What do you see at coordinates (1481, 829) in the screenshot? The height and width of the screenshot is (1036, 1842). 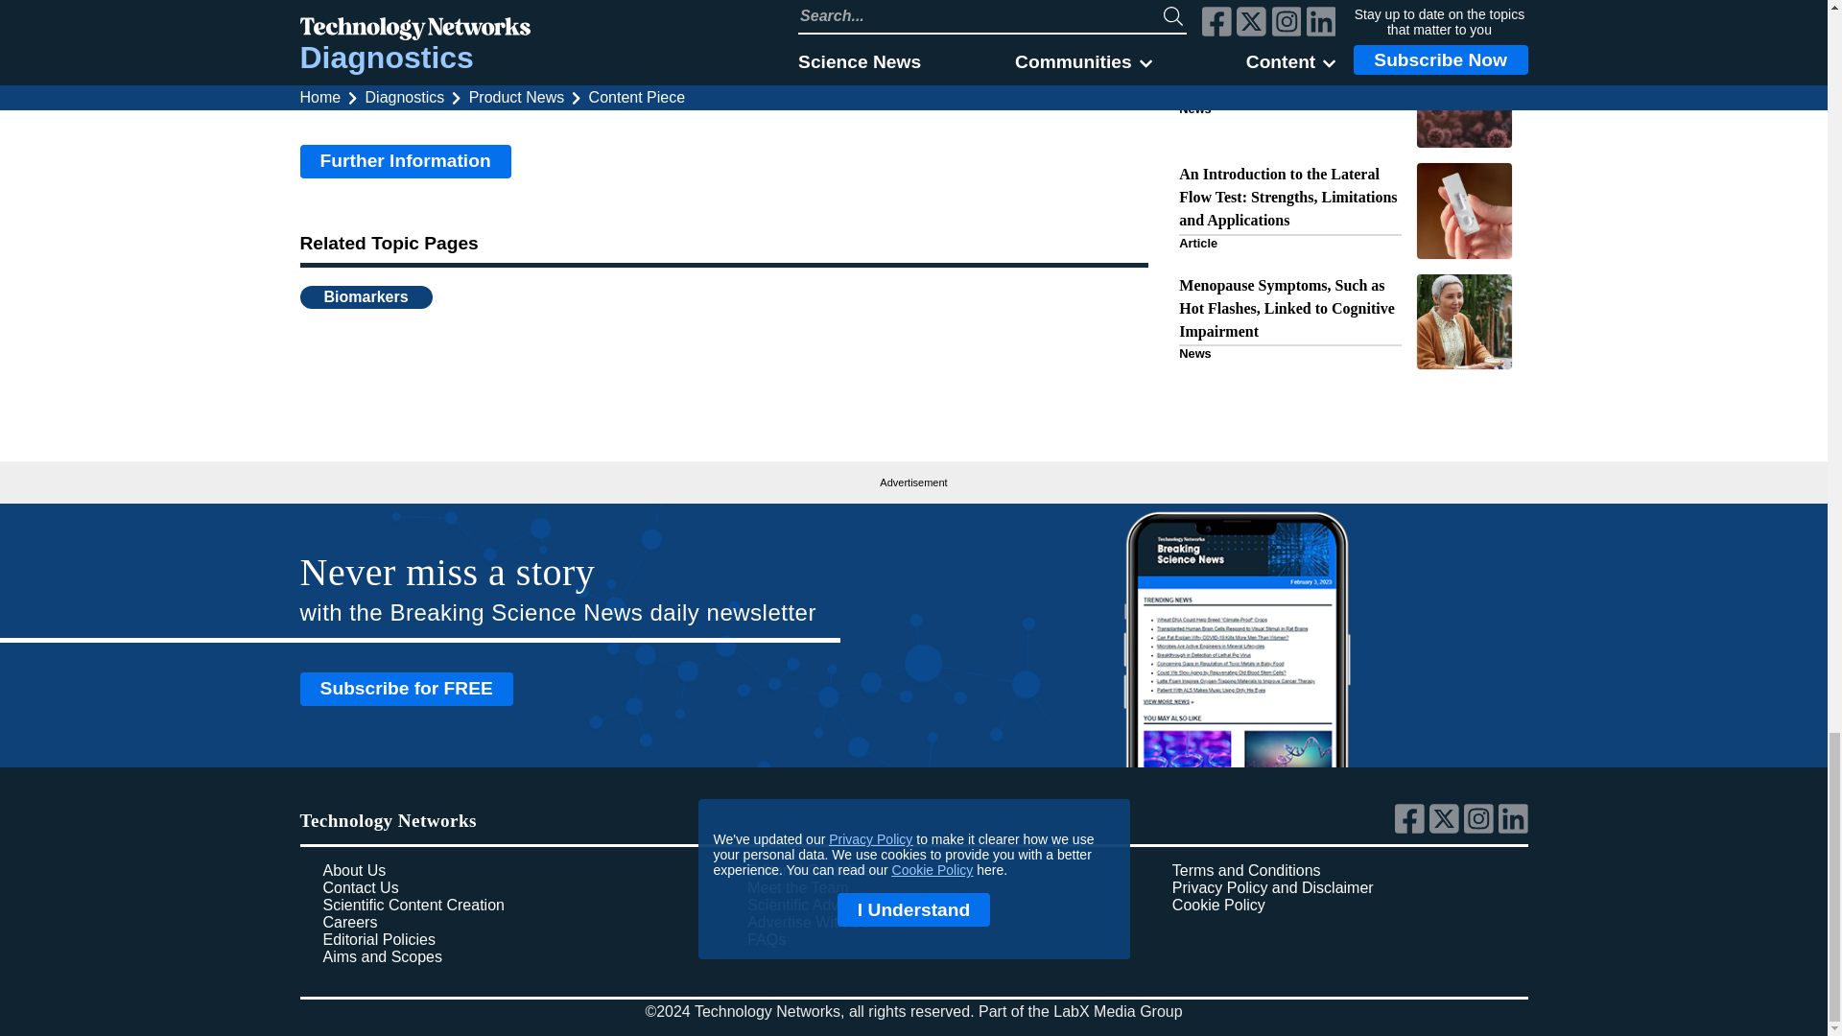 I see `Link to Technology Networks' instagram page` at bounding box center [1481, 829].